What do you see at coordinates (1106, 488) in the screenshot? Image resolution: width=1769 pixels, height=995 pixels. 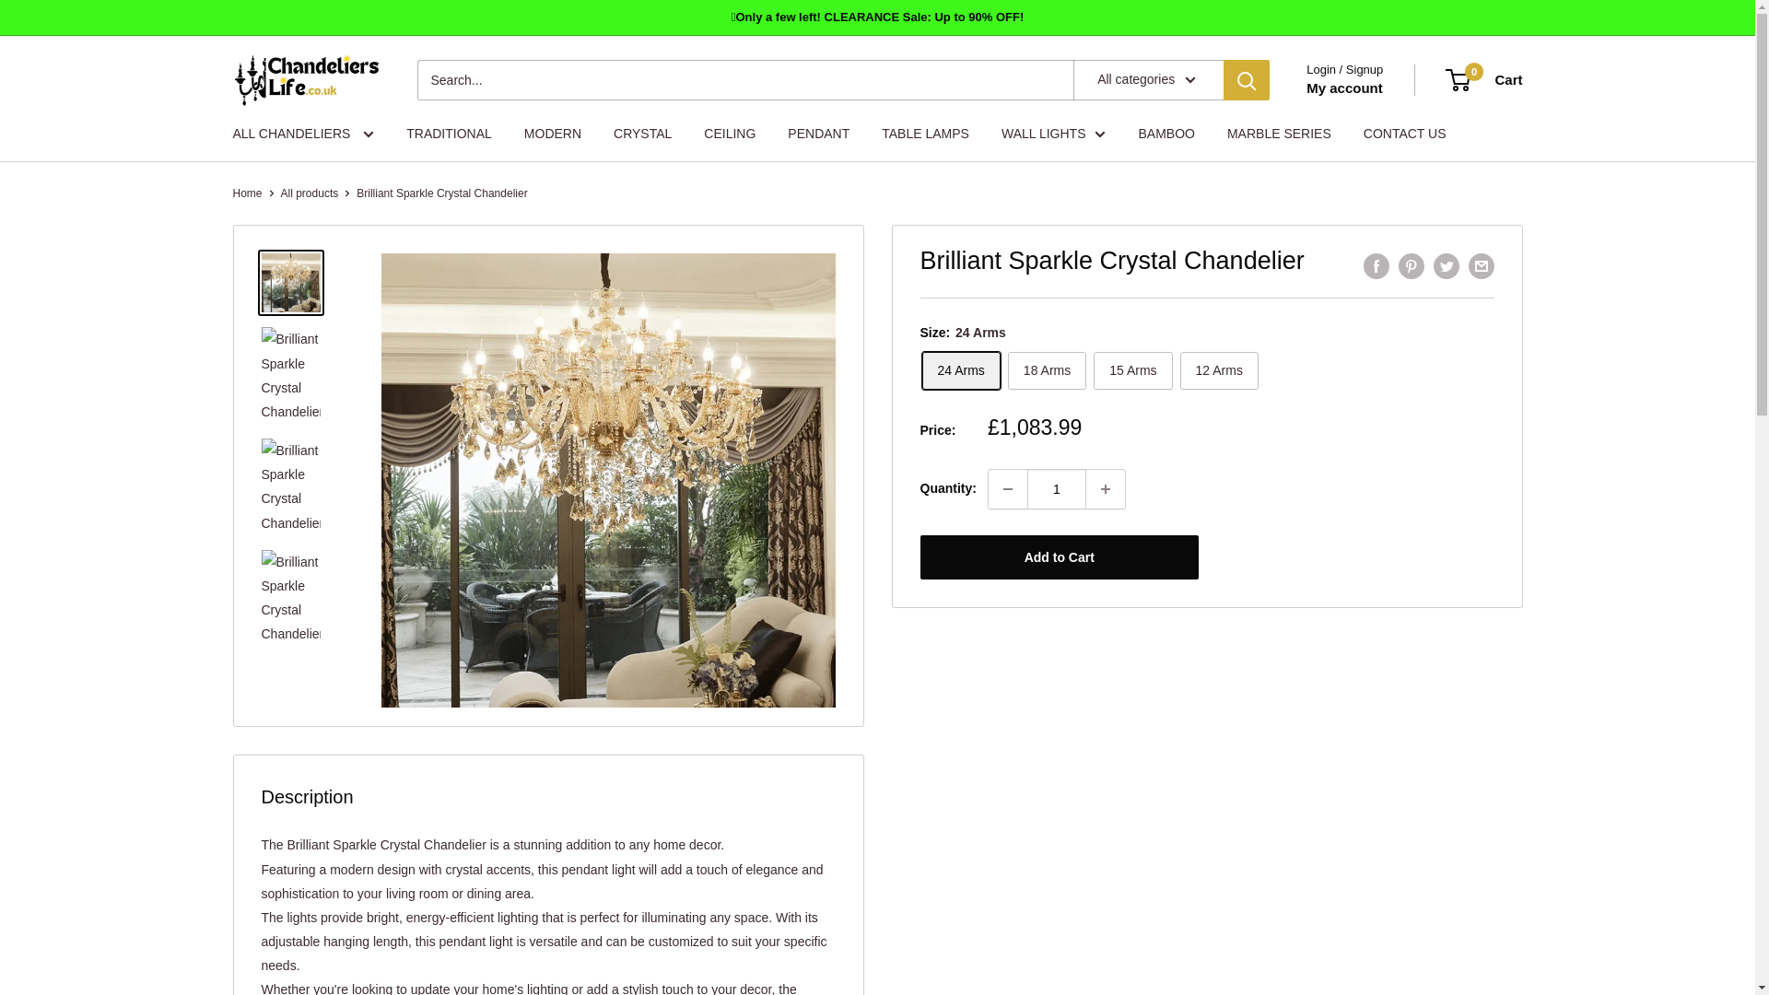 I see `Increase quantity by 1` at bounding box center [1106, 488].